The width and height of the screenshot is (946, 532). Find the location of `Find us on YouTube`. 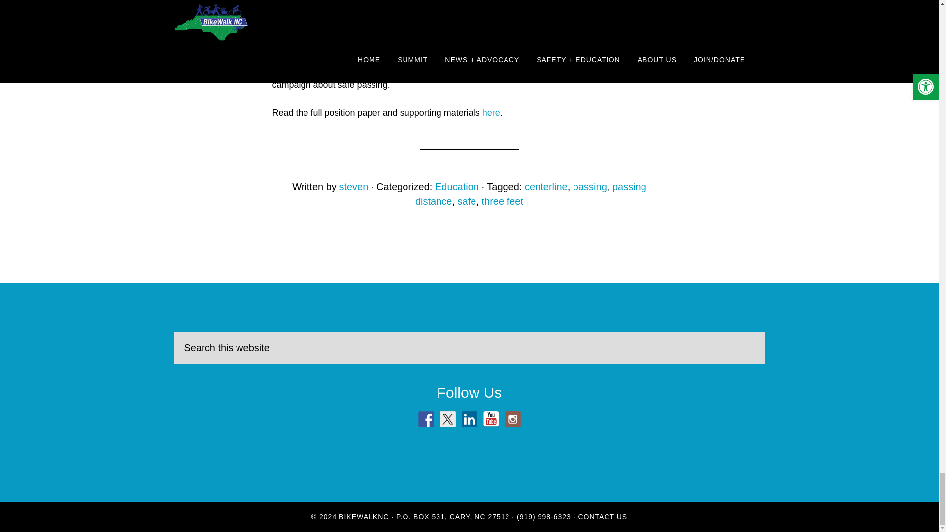

Find us on YouTube is located at coordinates (490, 419).